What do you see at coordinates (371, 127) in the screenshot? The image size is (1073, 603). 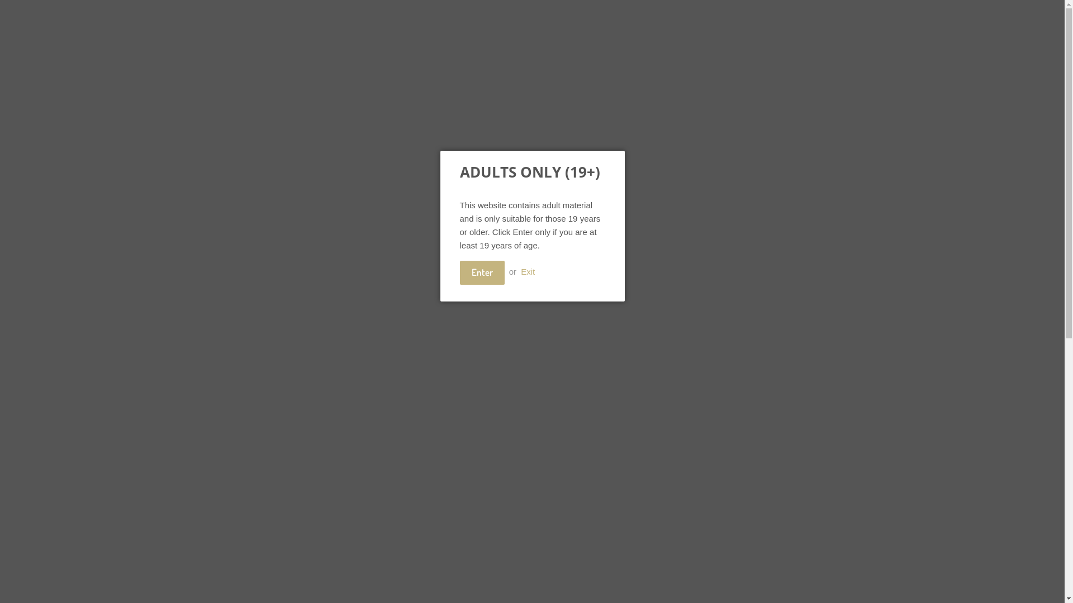 I see `FIND US` at bounding box center [371, 127].